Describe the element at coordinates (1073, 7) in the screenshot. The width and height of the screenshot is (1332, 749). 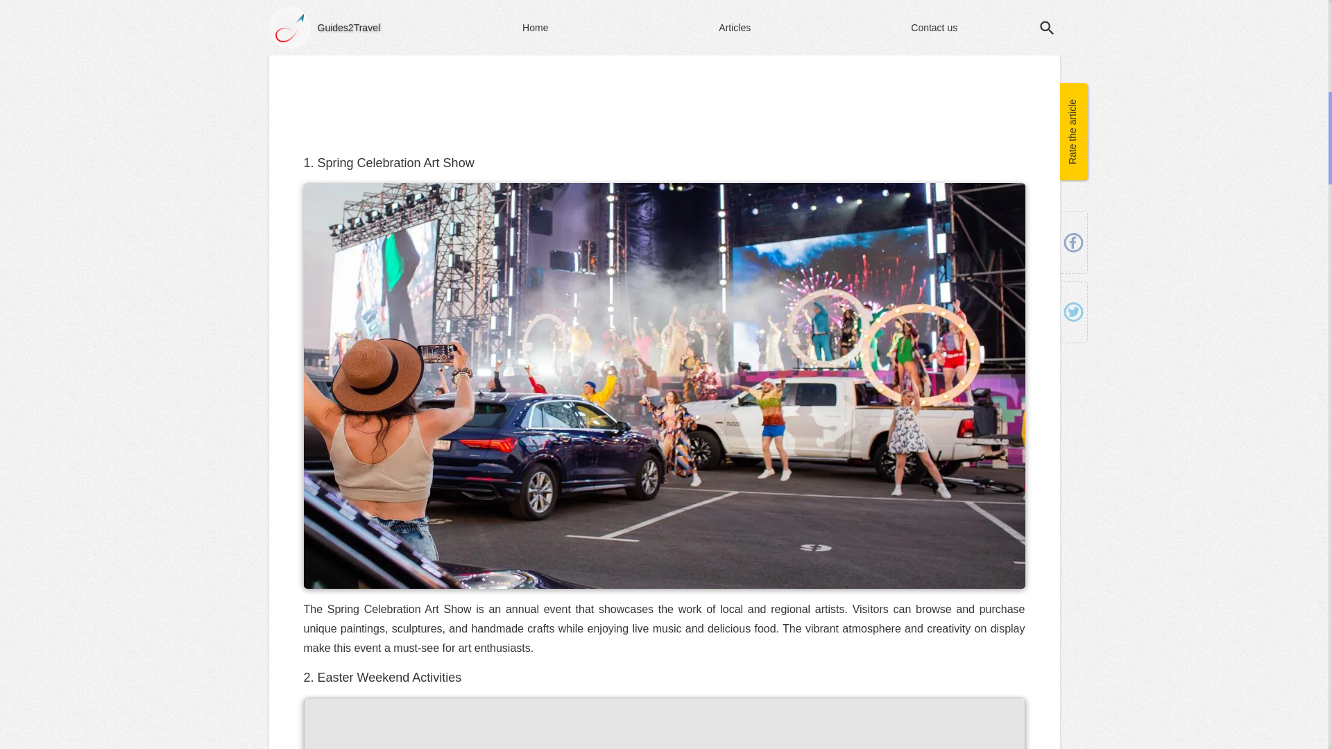
I see `Share via tw` at that location.